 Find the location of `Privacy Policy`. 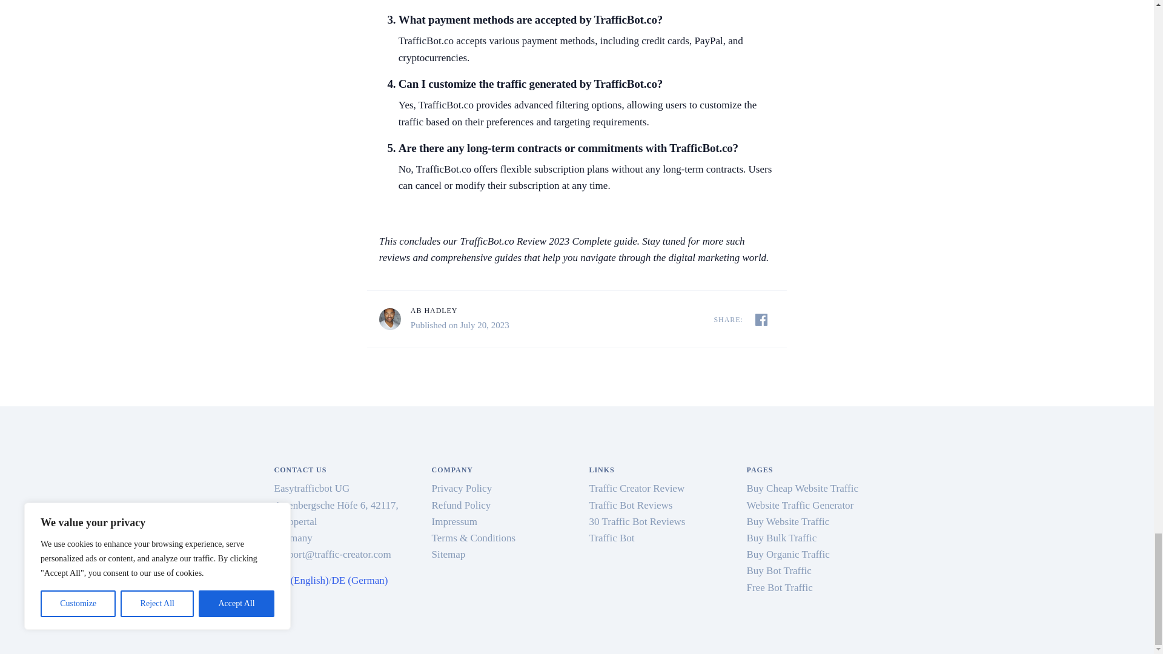

Privacy Policy is located at coordinates (462, 488).